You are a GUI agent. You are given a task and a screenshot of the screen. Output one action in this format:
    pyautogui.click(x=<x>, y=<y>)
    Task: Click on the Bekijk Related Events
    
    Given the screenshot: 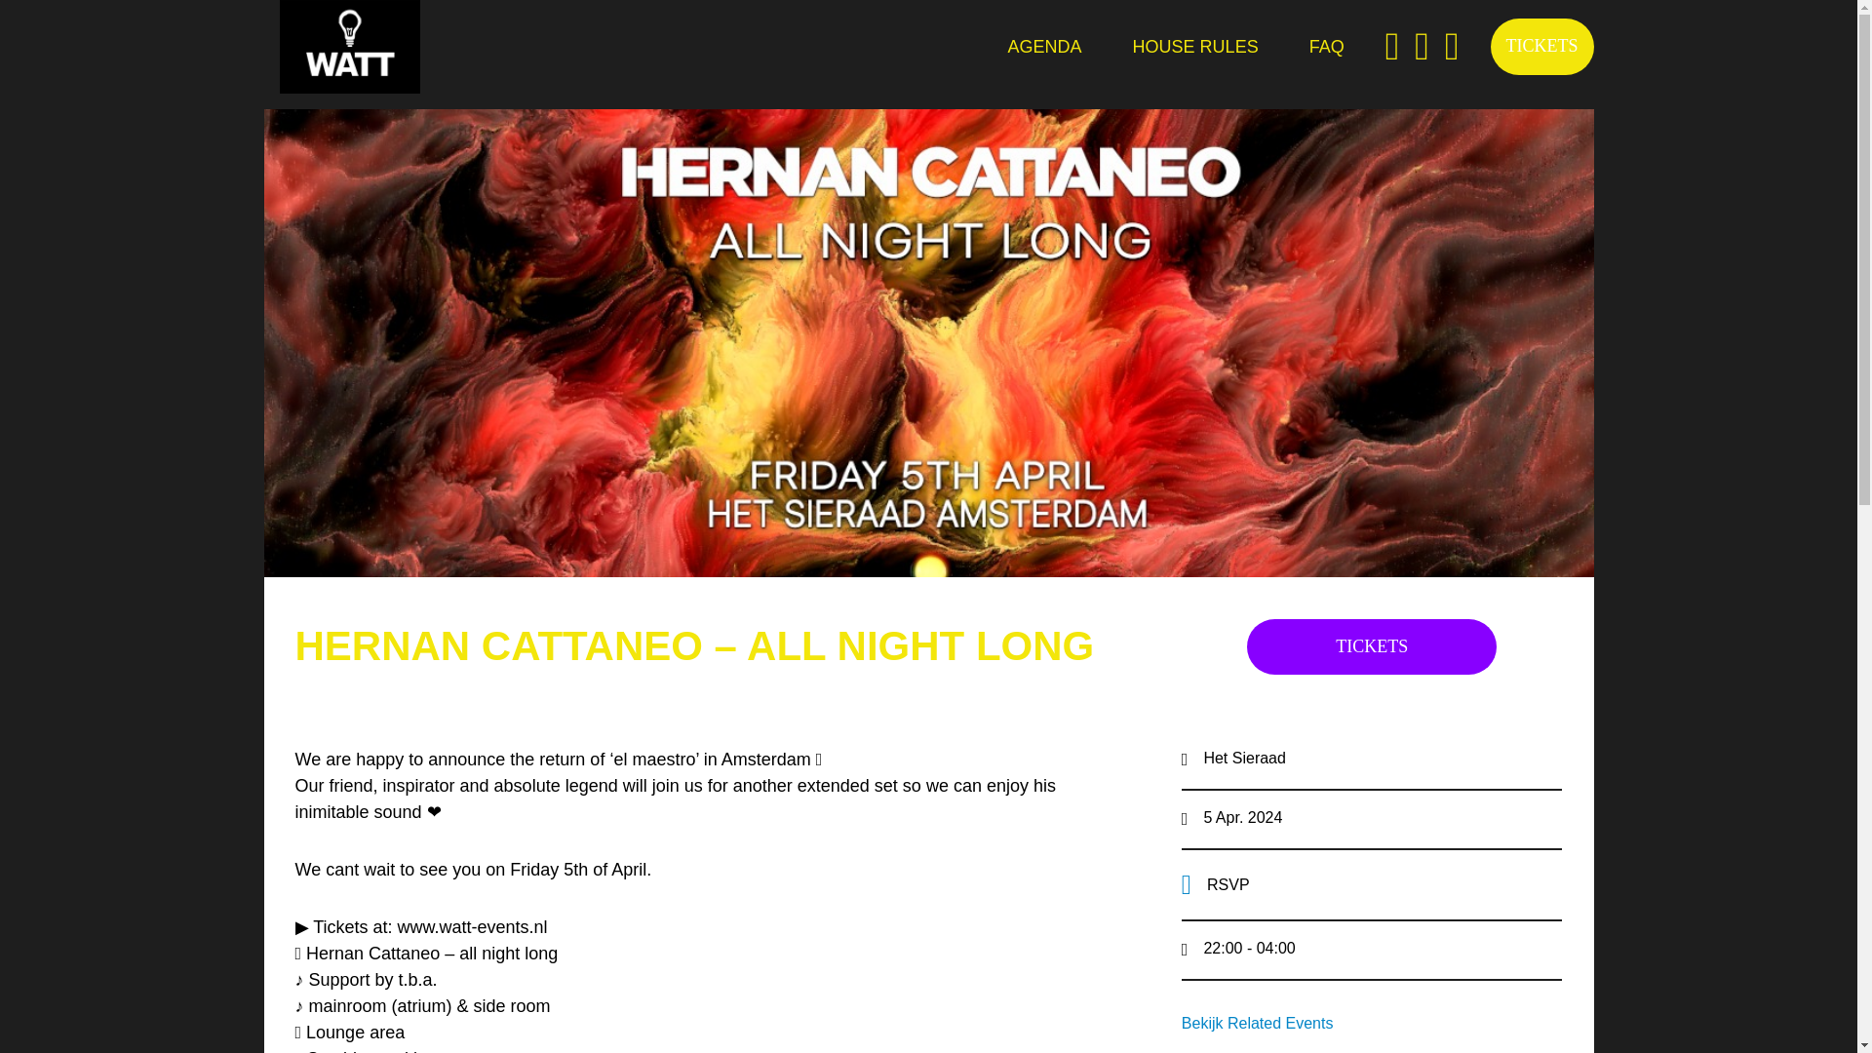 What is the action you would take?
    pyautogui.click(x=1372, y=1023)
    